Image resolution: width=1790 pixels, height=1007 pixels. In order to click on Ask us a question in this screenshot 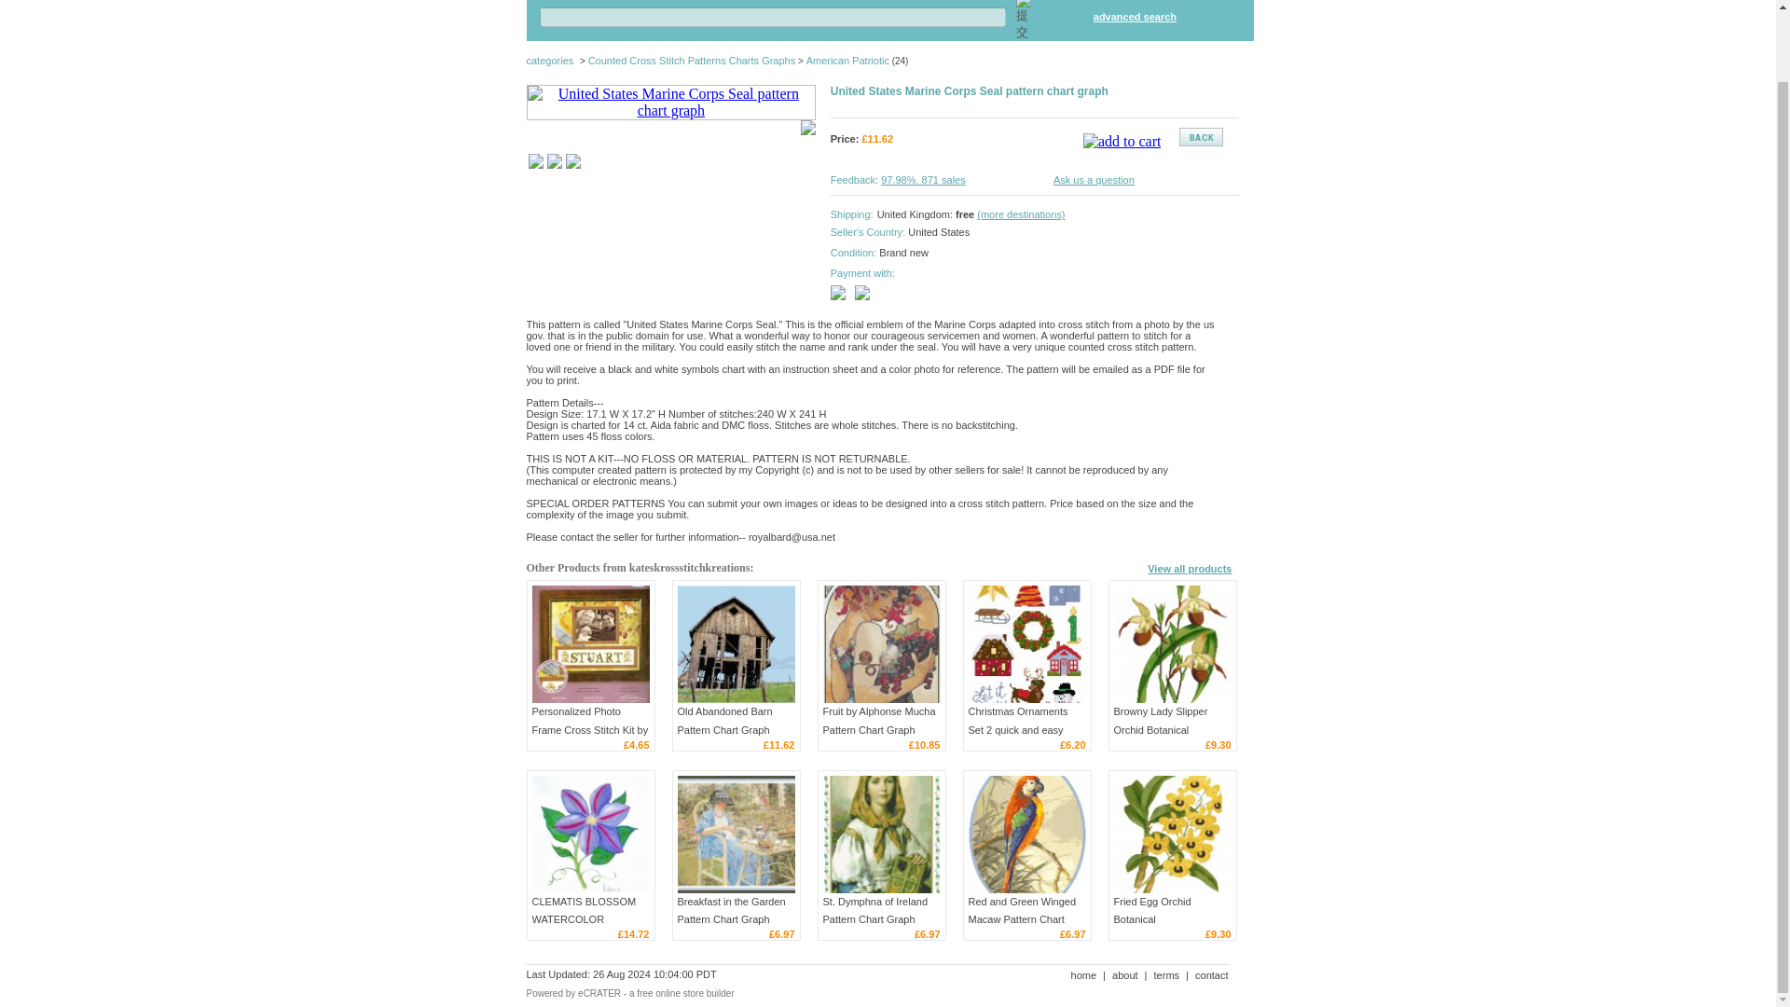, I will do `click(1095, 179)`.